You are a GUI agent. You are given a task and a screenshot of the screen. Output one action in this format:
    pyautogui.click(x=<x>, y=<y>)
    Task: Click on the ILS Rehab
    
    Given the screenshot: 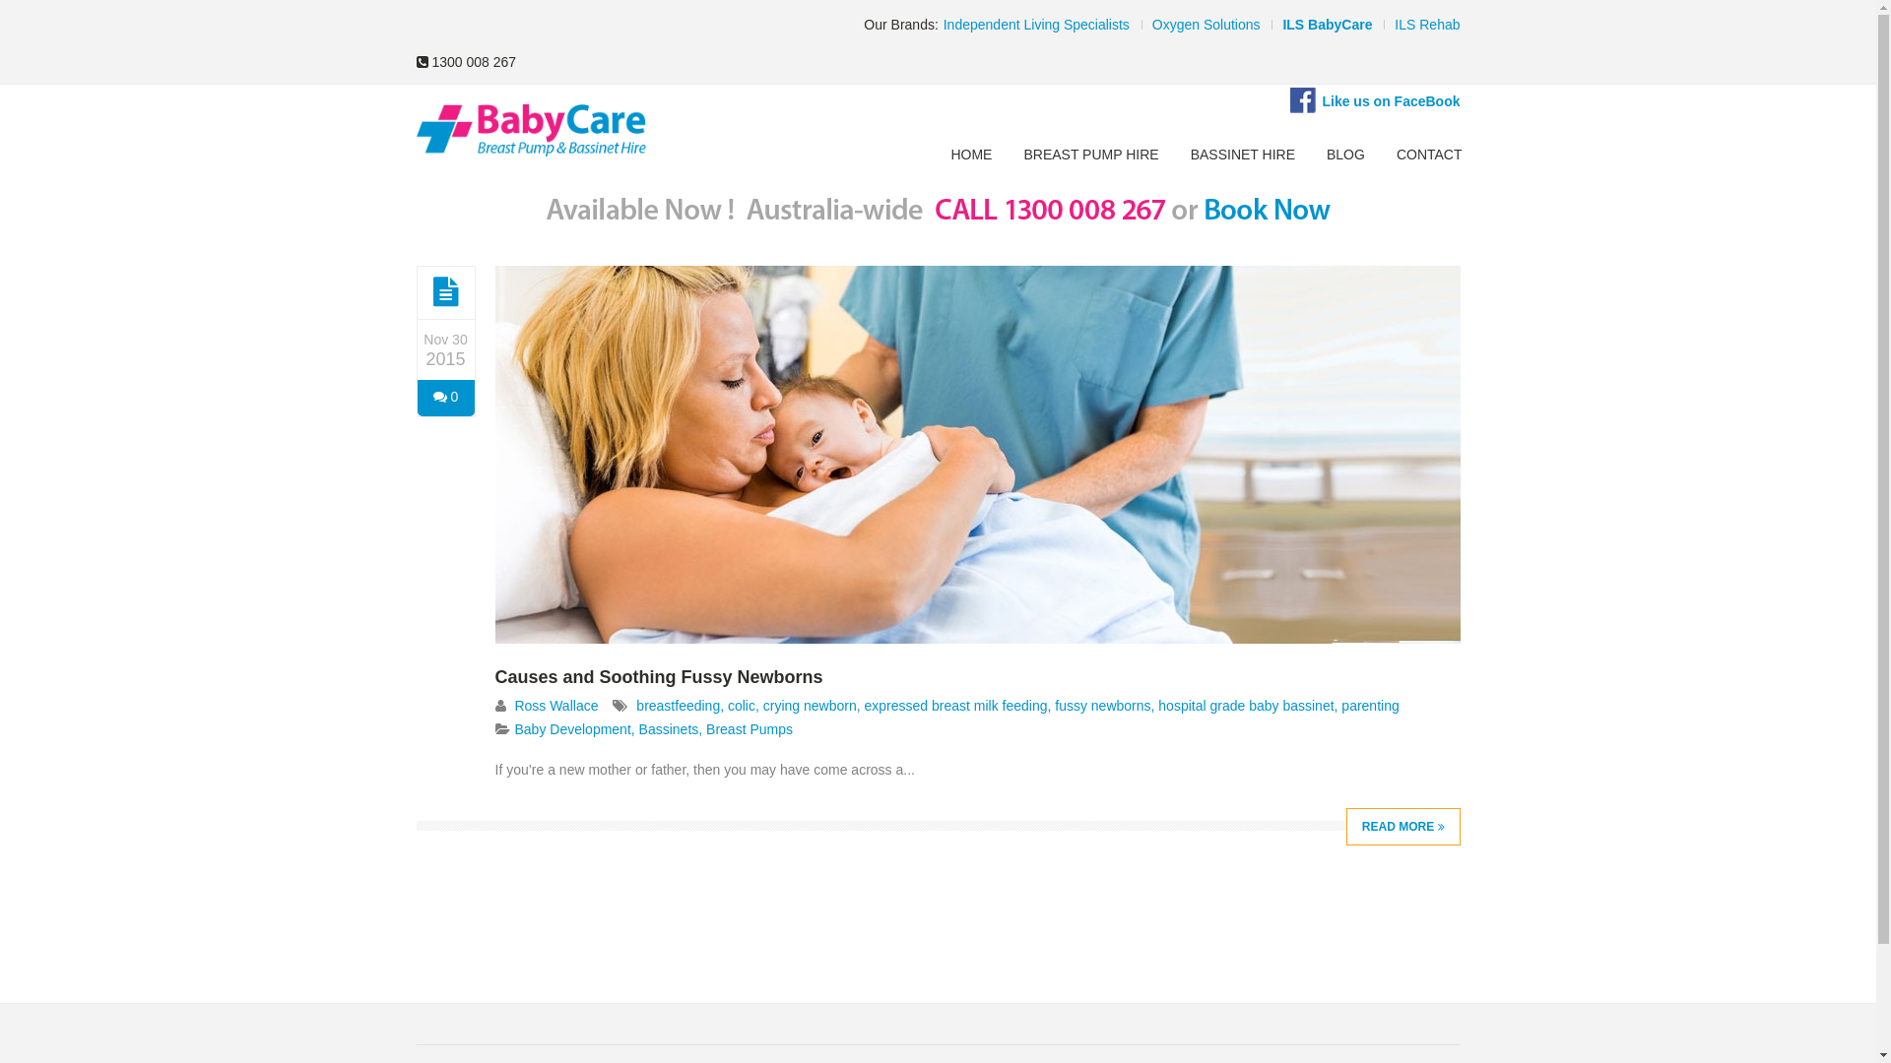 What is the action you would take?
    pyautogui.click(x=1422, y=25)
    